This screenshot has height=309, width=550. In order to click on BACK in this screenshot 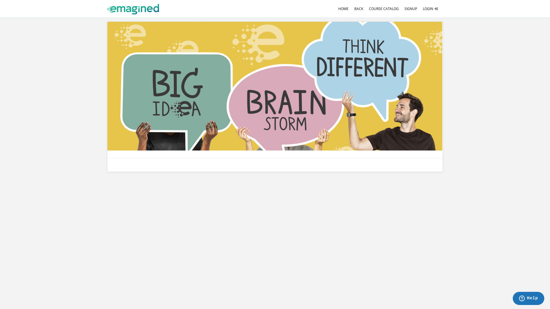, I will do `click(359, 9)`.